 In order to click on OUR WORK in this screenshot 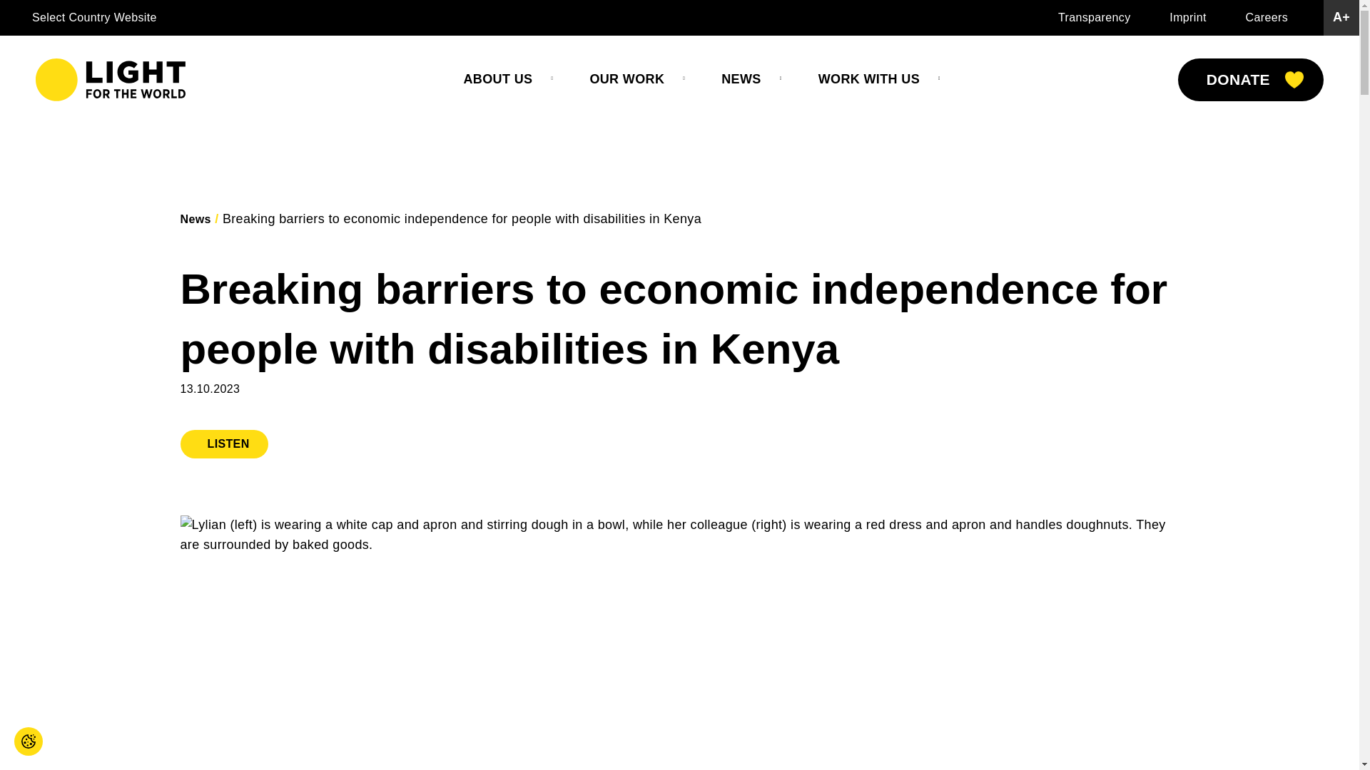, I will do `click(626, 80)`.